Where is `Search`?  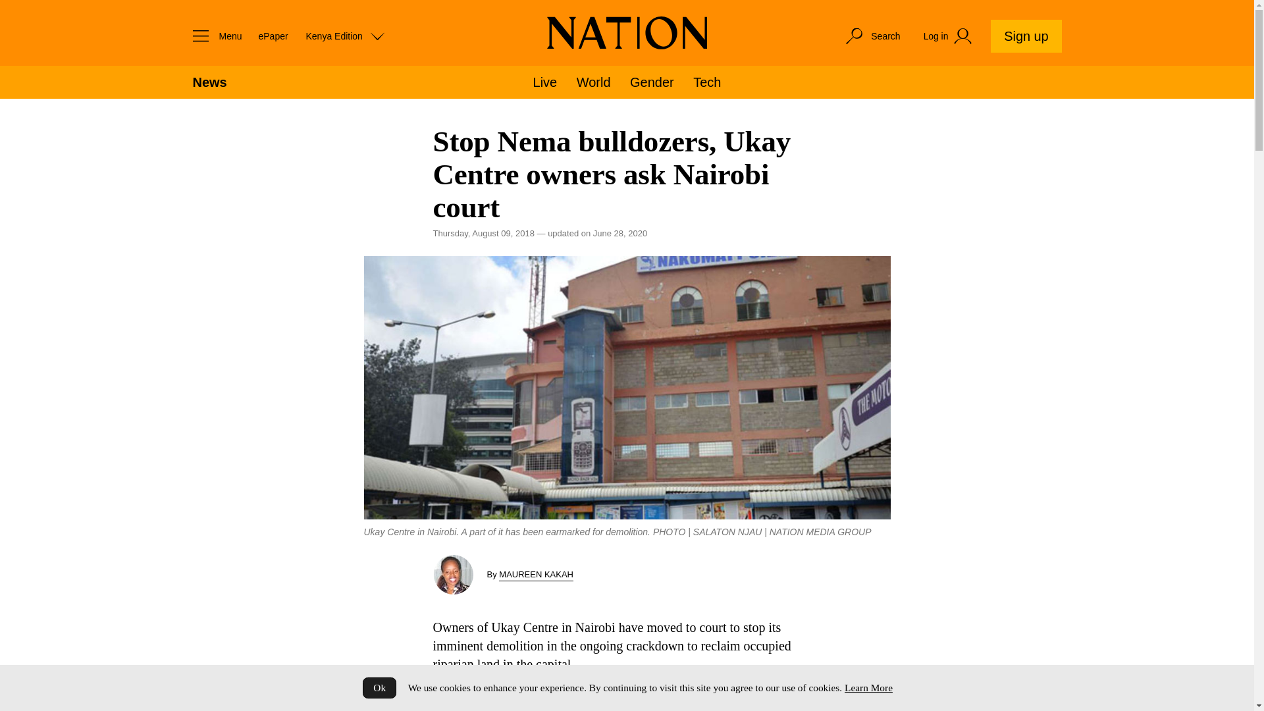 Search is located at coordinates (872, 36).